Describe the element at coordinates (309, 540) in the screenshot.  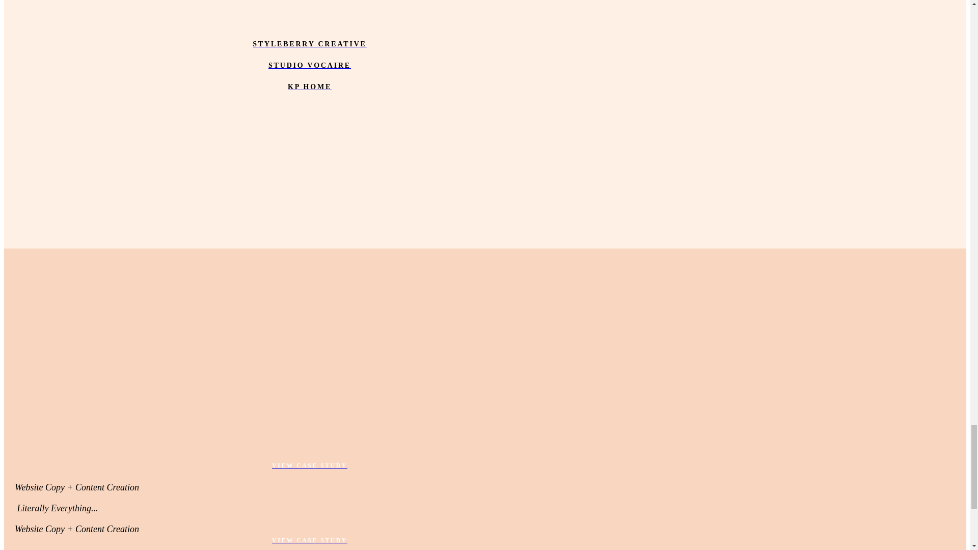
I see `VIEW CASE STUDY` at that location.